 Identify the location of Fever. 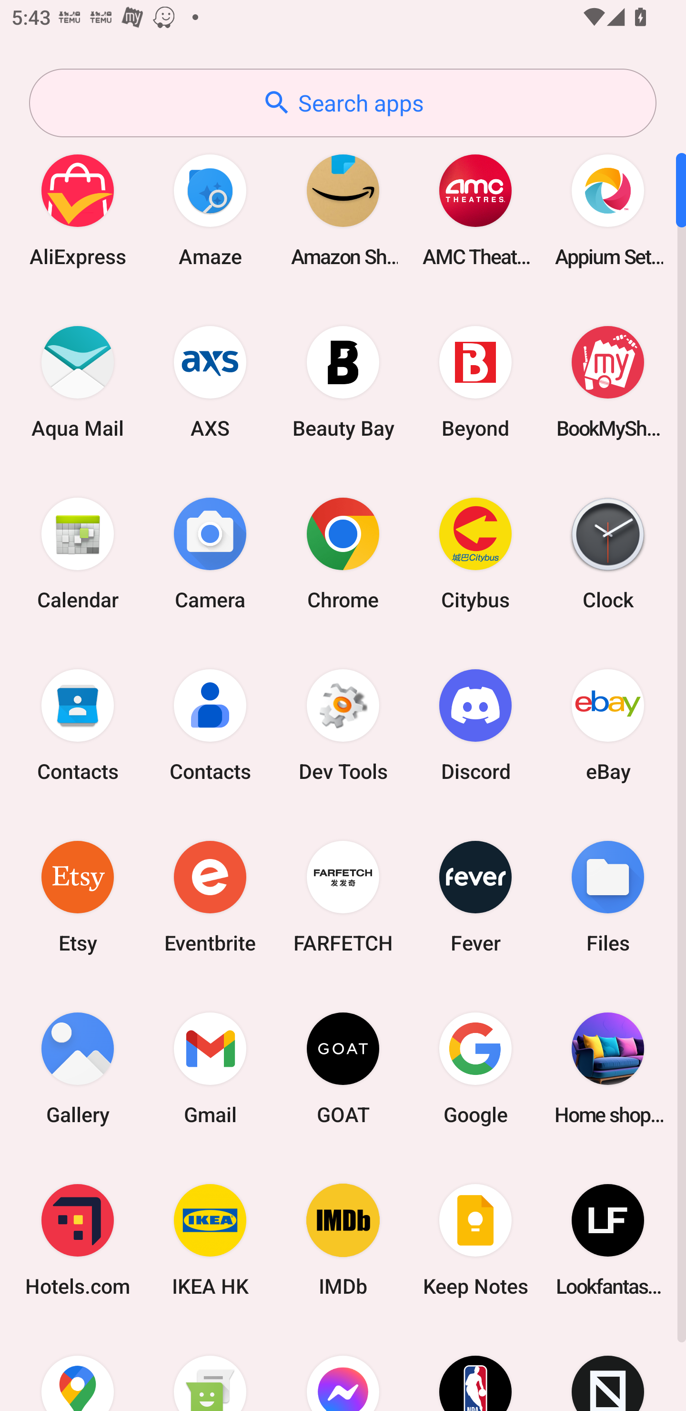
(475, 896).